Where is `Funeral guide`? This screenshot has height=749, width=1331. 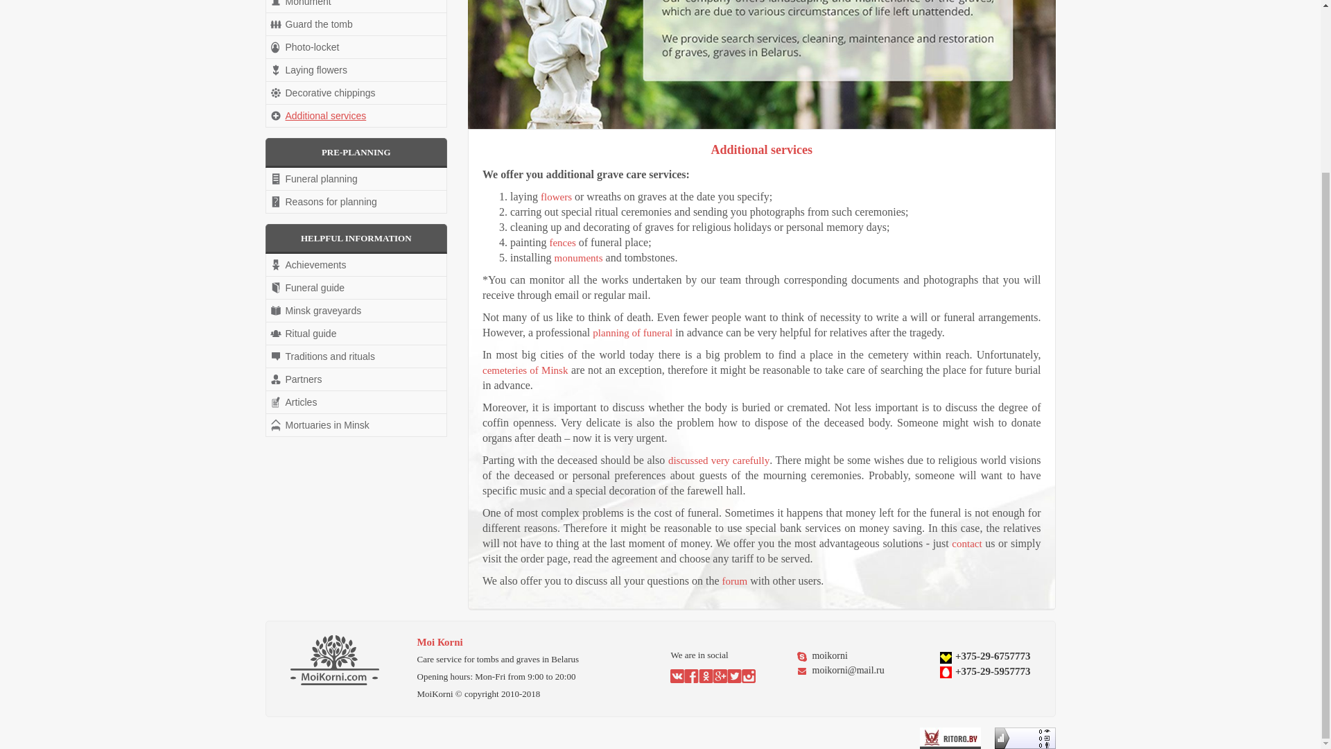
Funeral guide is located at coordinates (356, 287).